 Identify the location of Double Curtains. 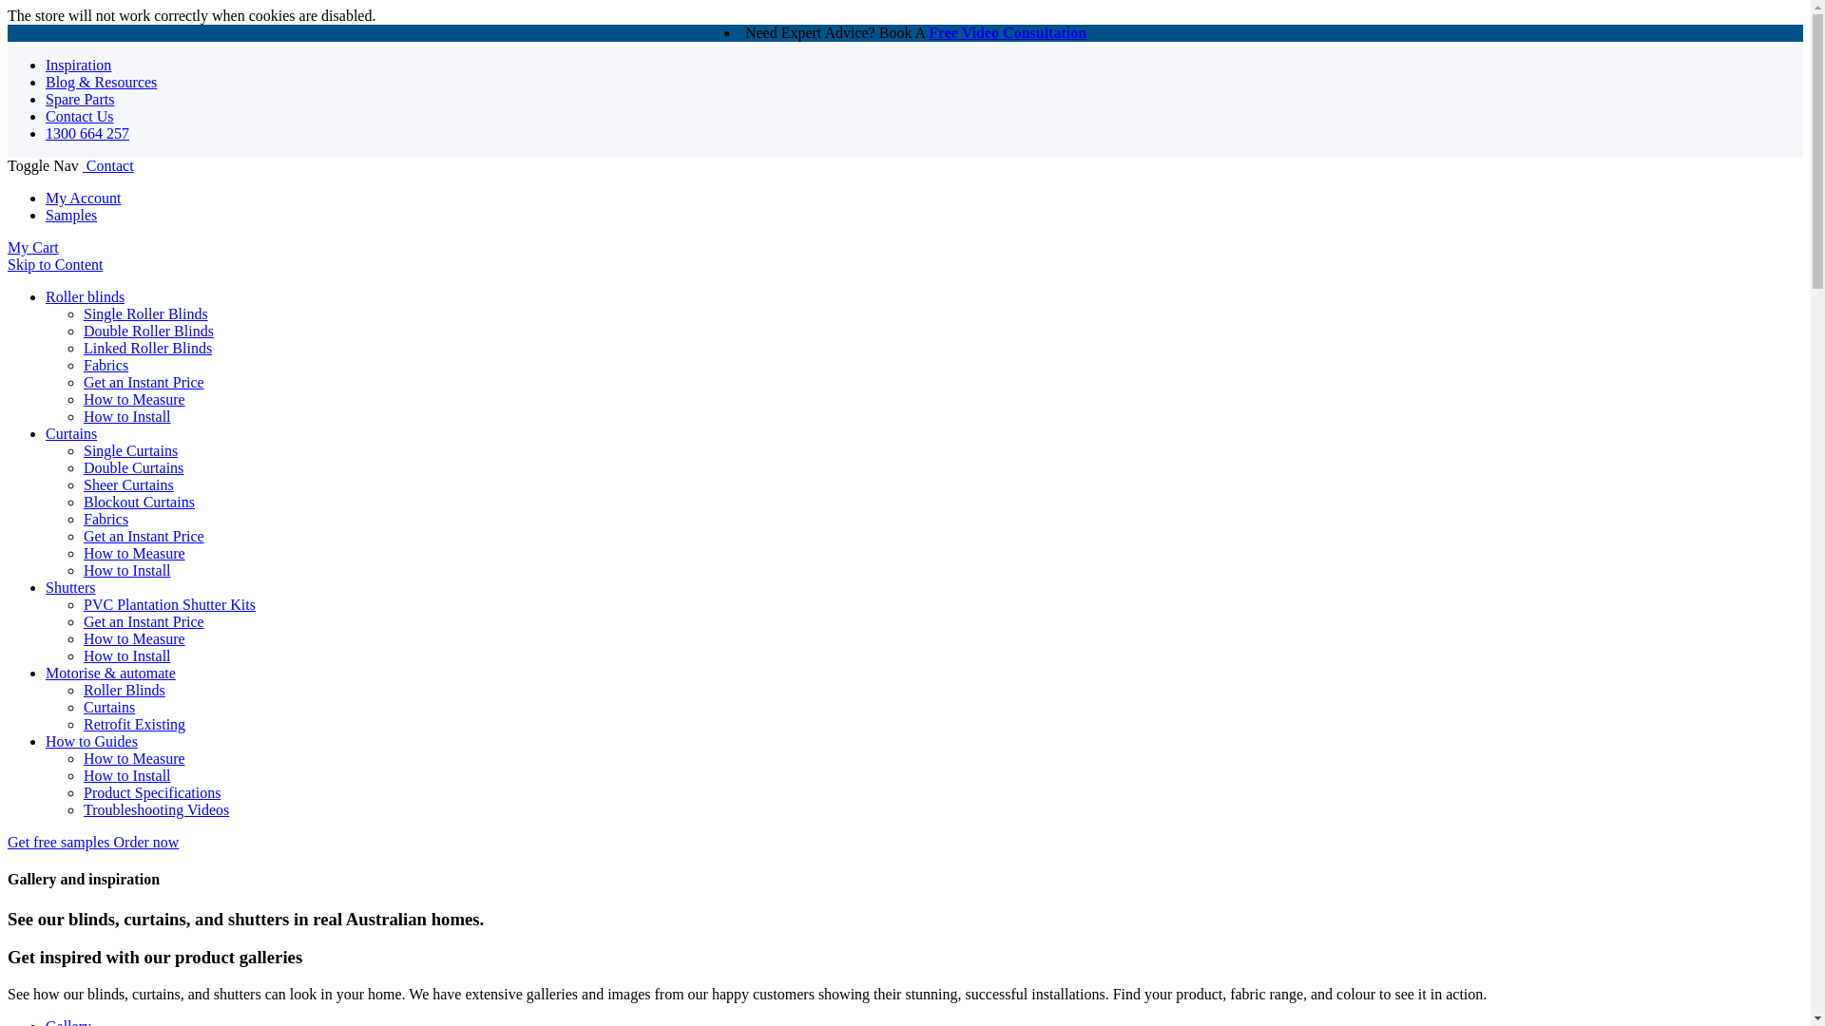
(133, 467).